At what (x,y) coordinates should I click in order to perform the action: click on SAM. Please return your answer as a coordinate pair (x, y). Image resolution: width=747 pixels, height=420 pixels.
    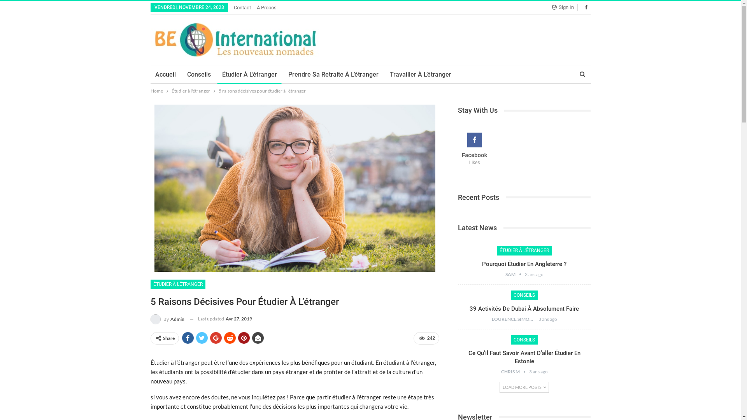
    Looking at the image, I should click on (515, 275).